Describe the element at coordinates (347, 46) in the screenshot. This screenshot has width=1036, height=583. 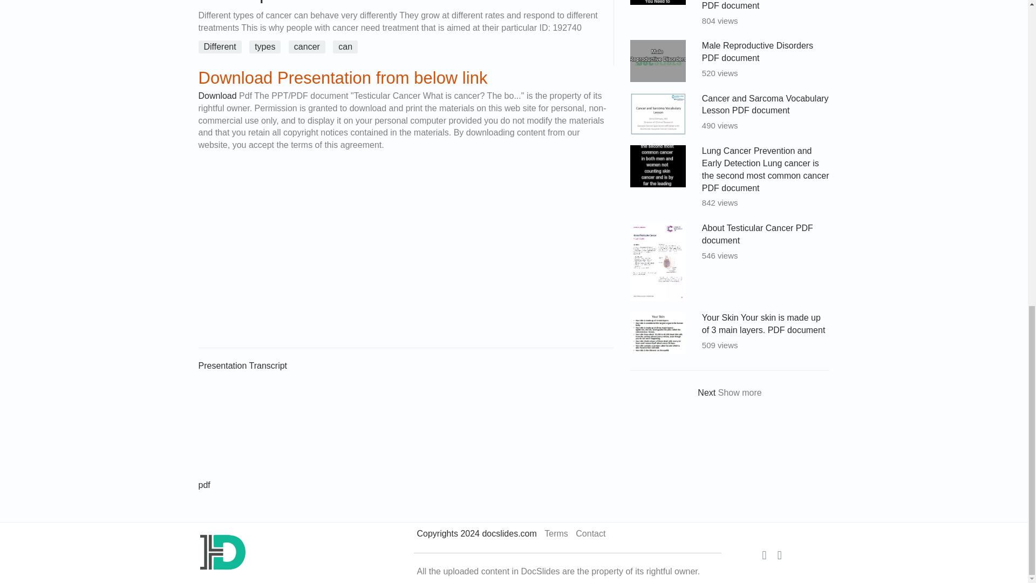
I see `Presentations on can` at that location.